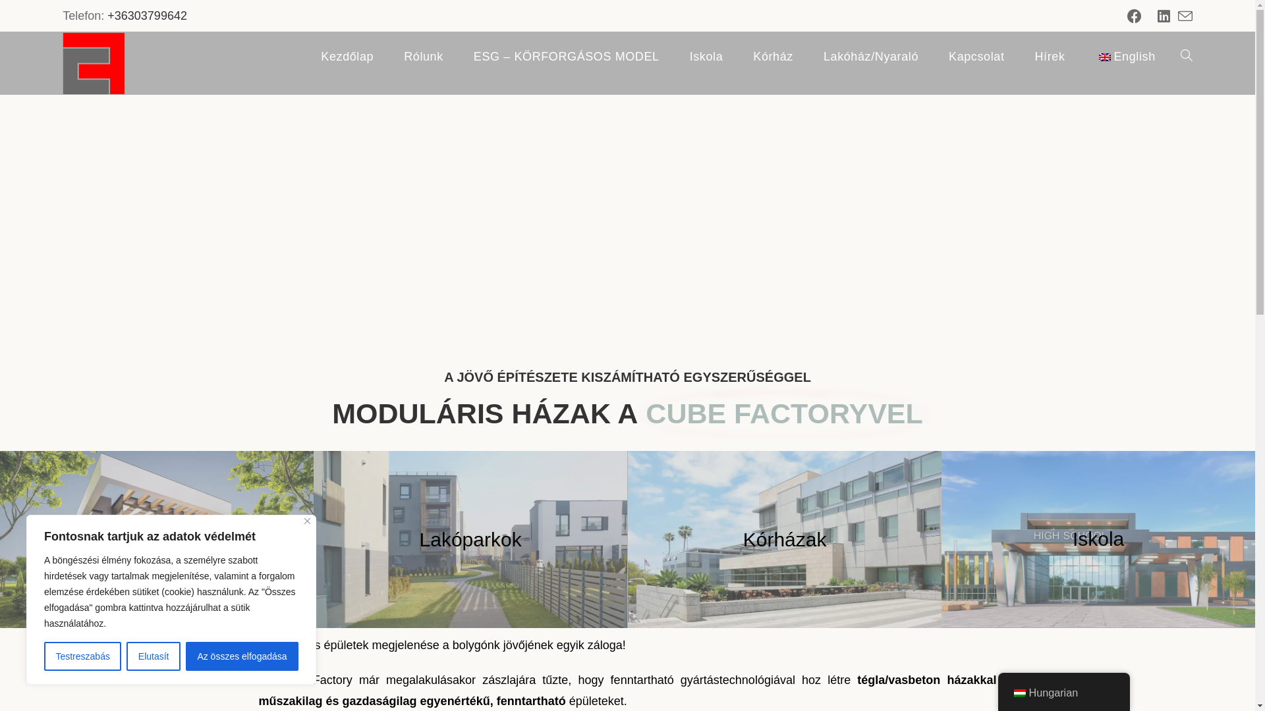  I want to click on Hungarian, so click(1019, 693).